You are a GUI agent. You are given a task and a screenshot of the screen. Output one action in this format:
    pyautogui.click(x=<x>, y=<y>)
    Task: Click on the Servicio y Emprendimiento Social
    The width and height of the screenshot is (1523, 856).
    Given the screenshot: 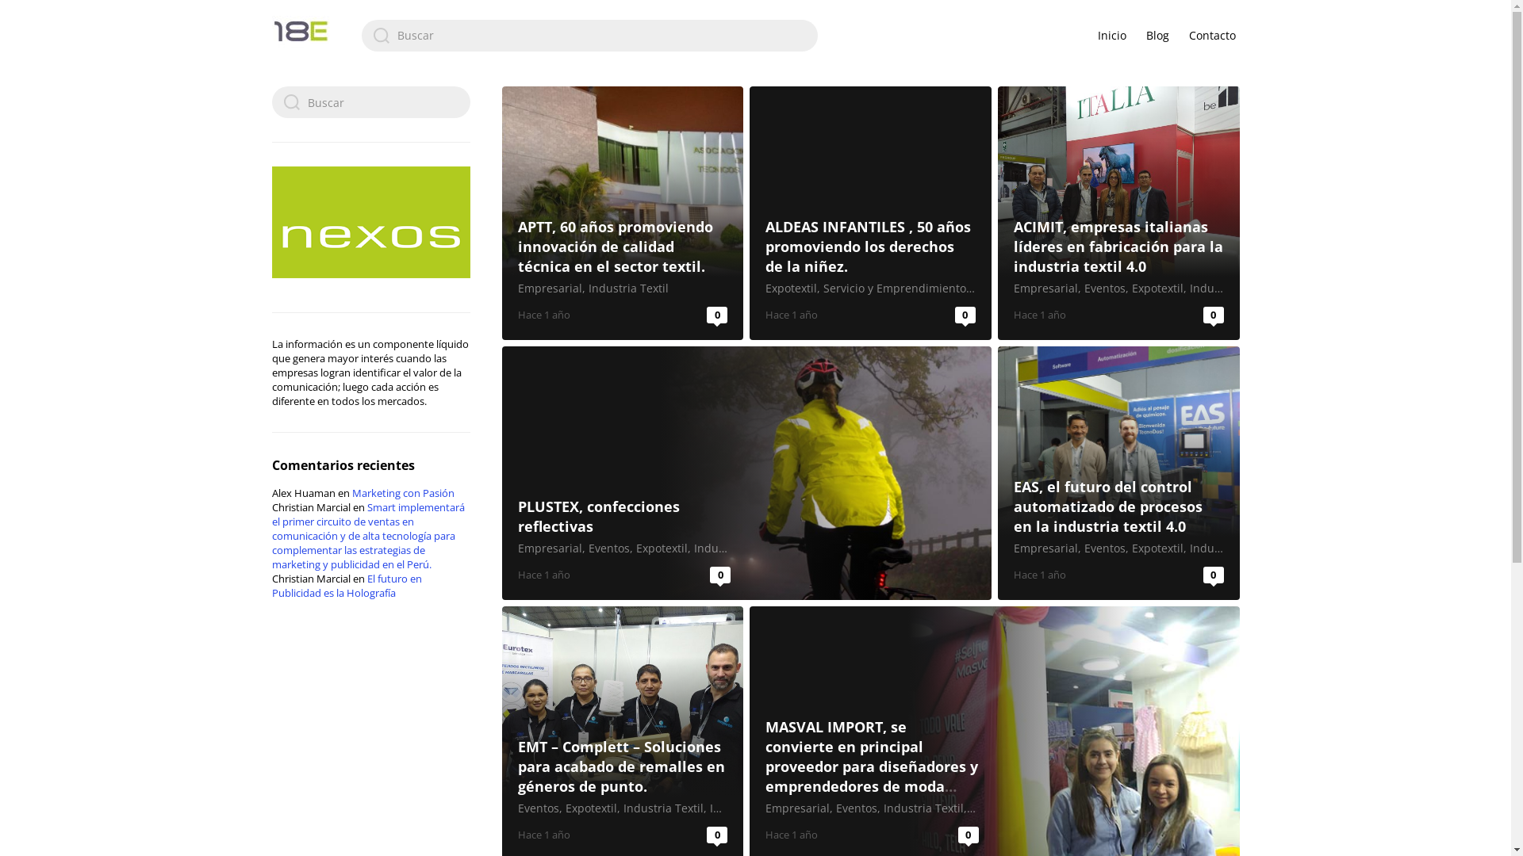 What is the action you would take?
    pyautogui.click(x=912, y=289)
    